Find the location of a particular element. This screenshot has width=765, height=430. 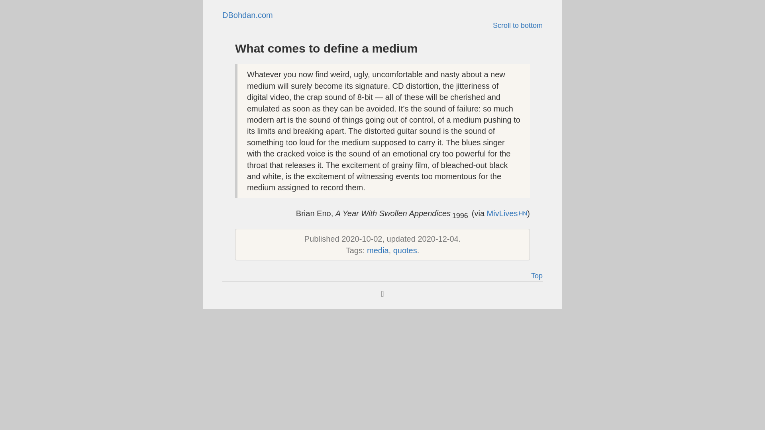

Top is located at coordinates (382, 276).